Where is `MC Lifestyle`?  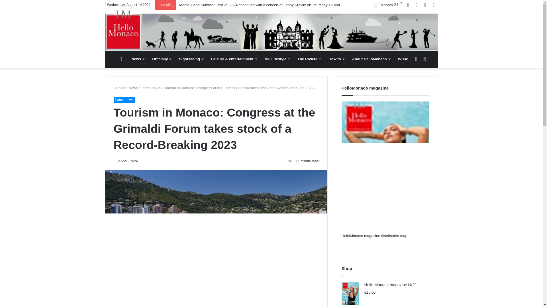
MC Lifestyle is located at coordinates (277, 59).